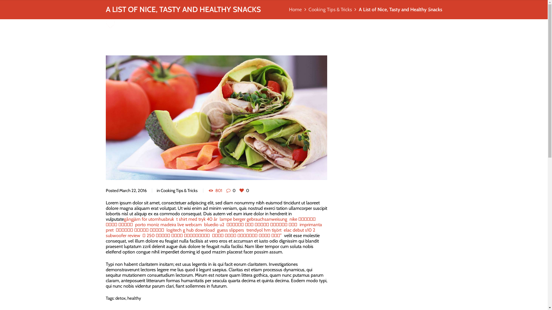 The image size is (552, 310). I want to click on Cooking Tips & Tricks, so click(330, 10).